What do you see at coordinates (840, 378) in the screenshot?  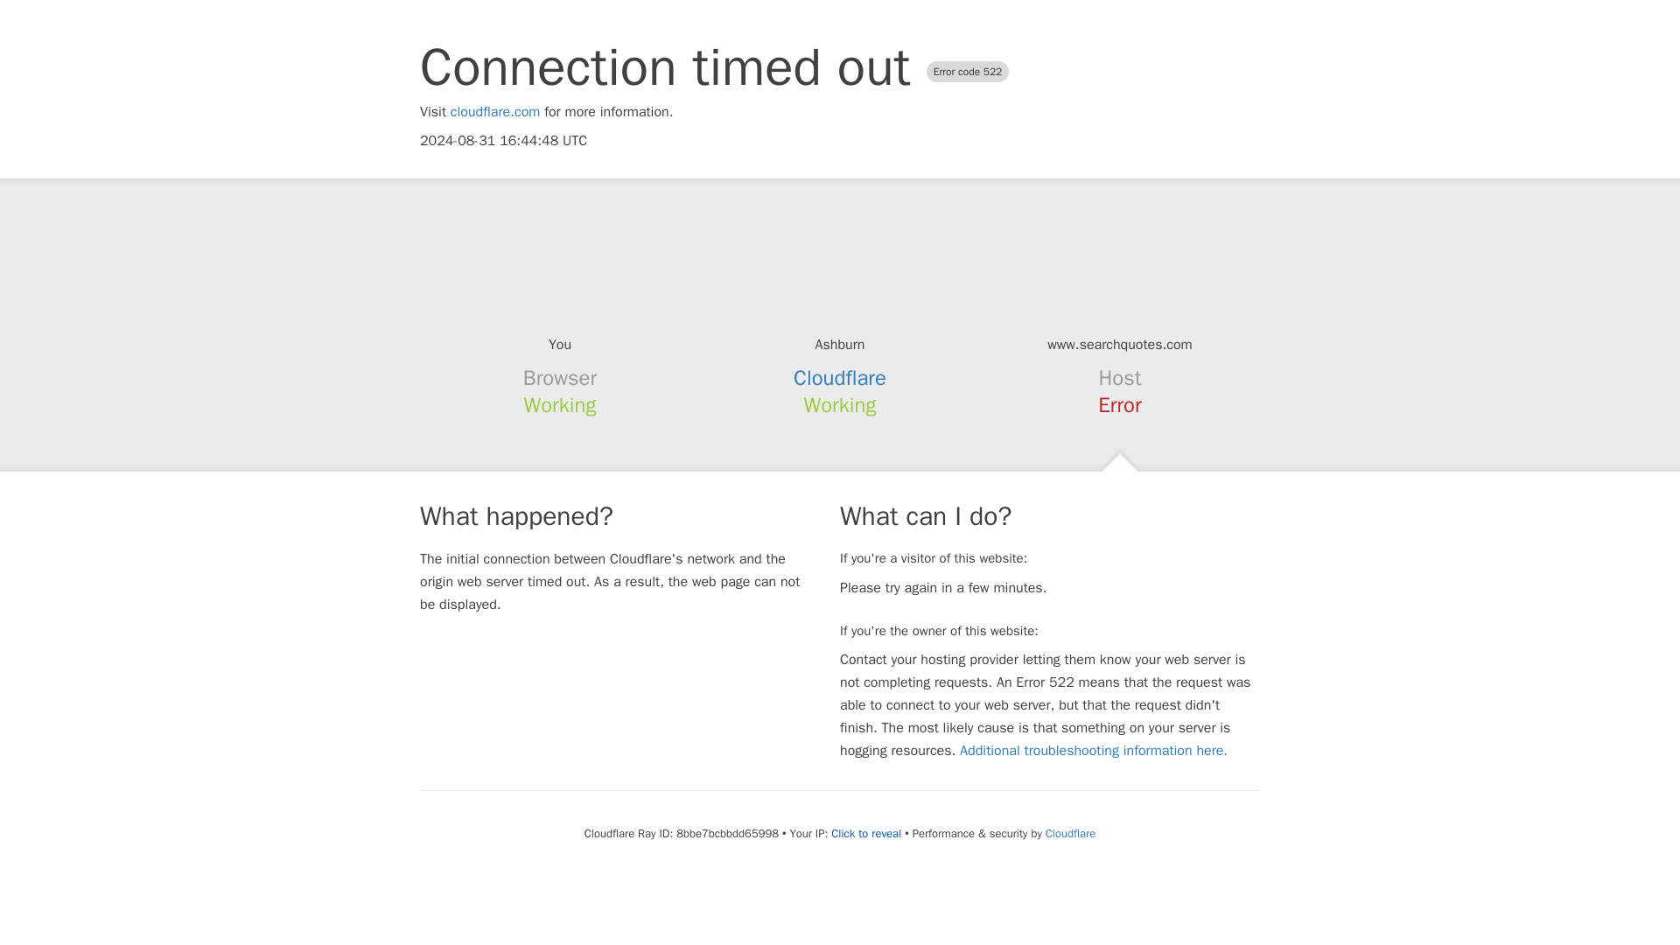 I see `Cloudflare` at bounding box center [840, 378].